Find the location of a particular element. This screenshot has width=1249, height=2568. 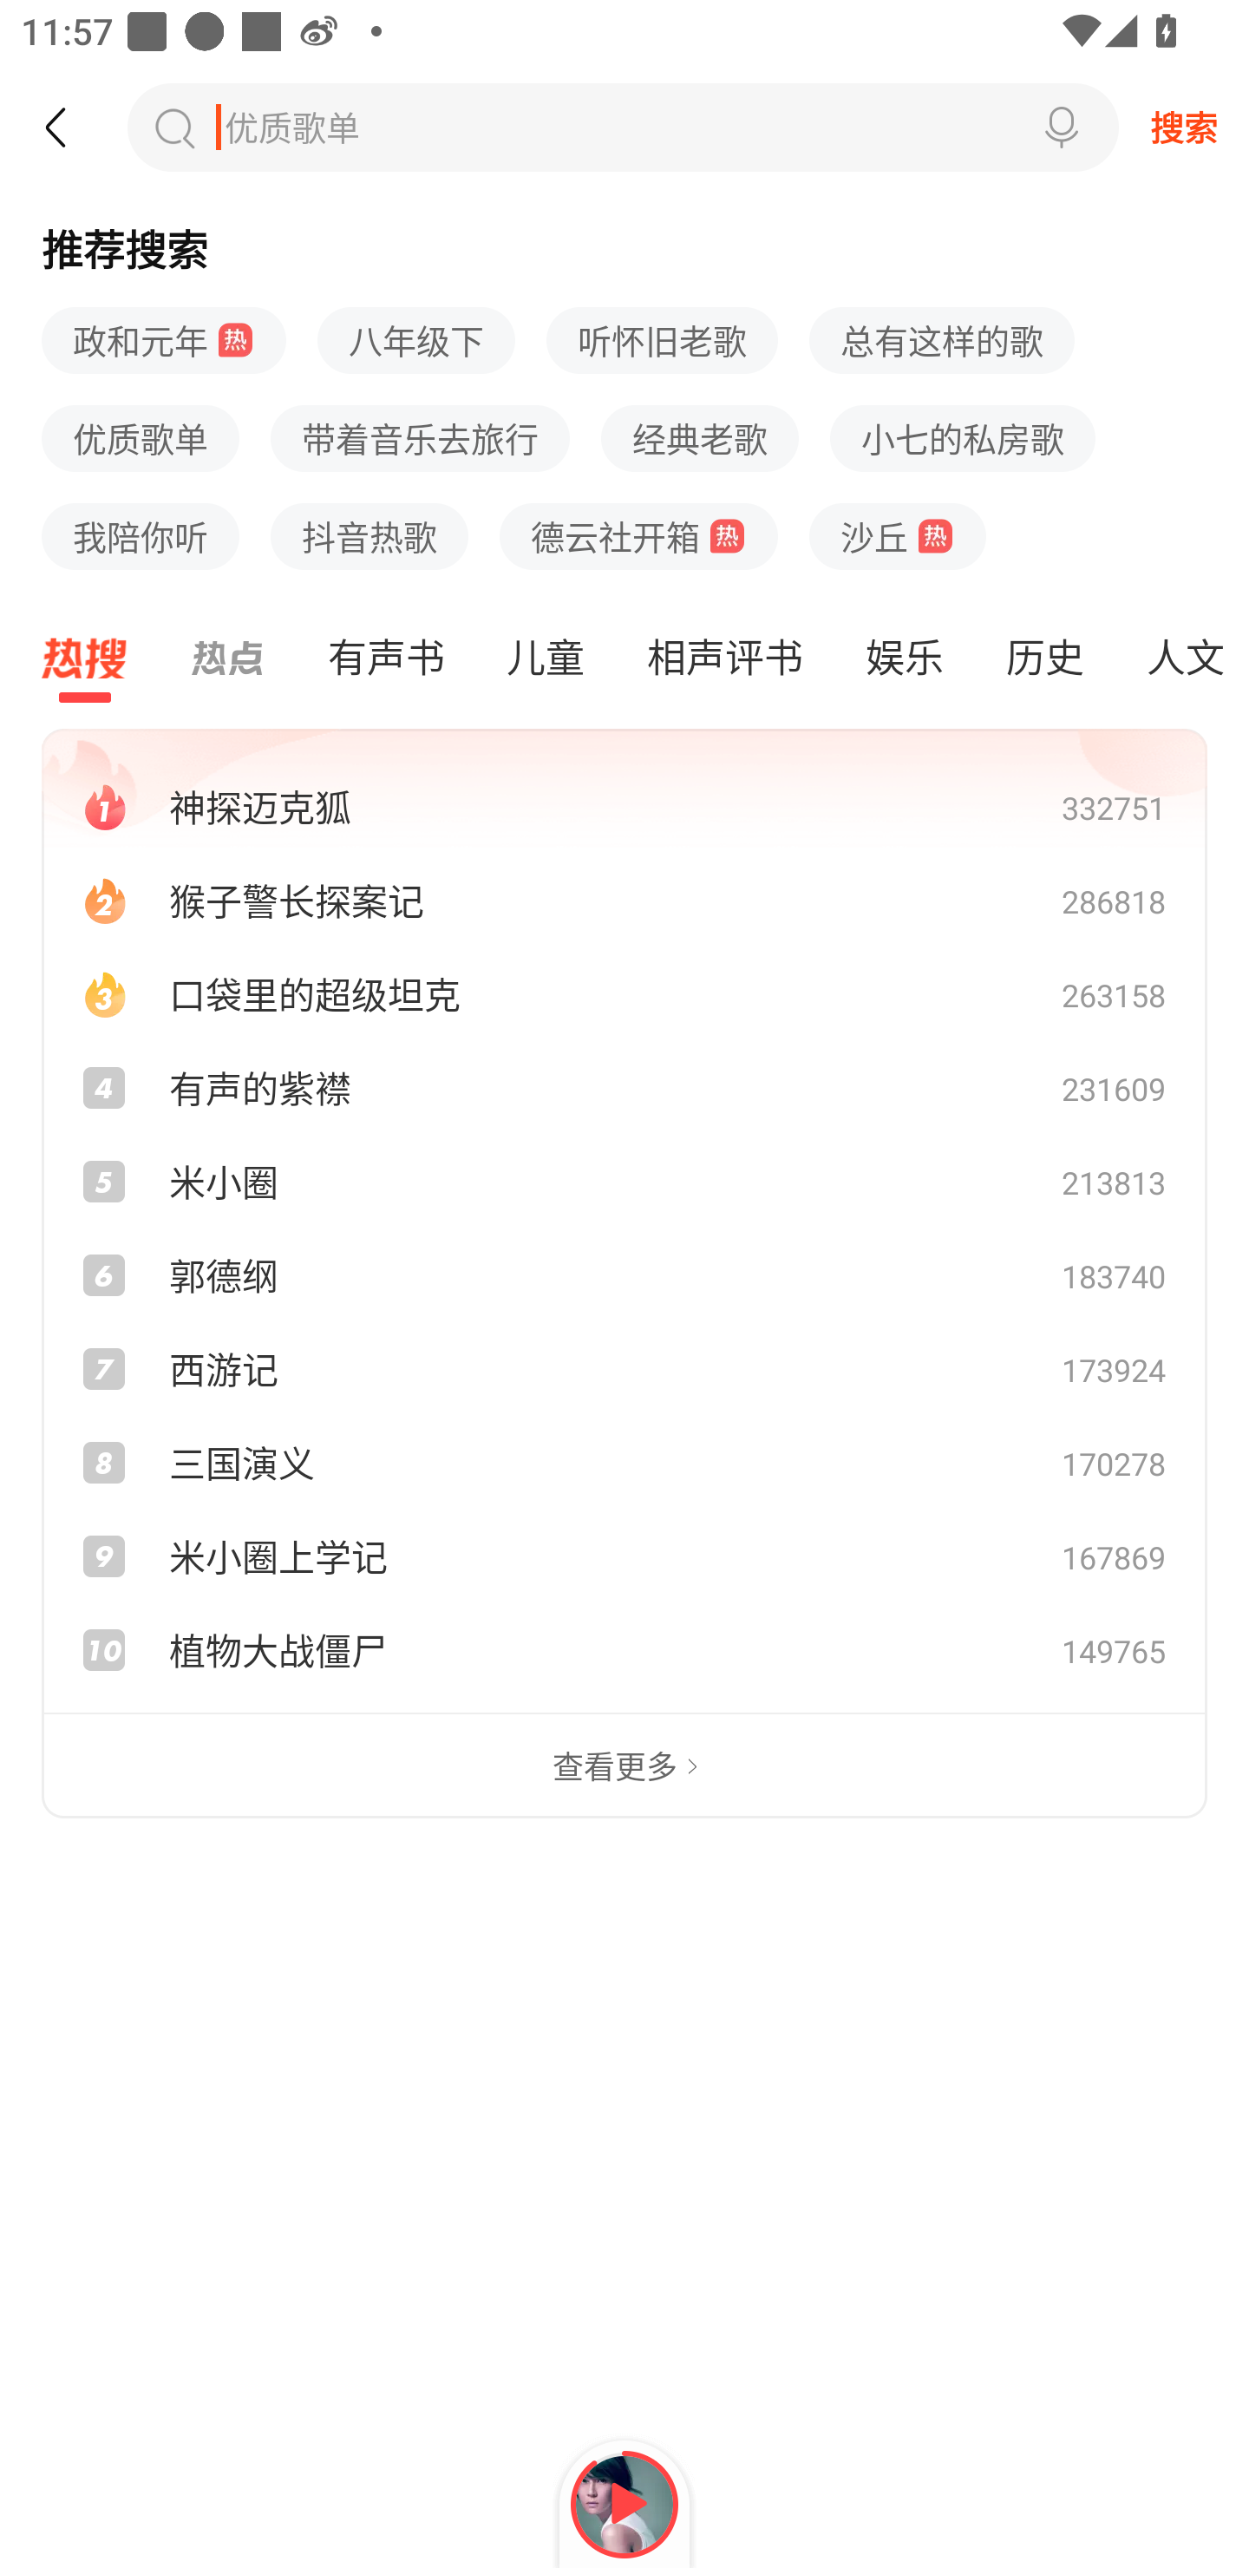

政和元年 is located at coordinates (163, 342).